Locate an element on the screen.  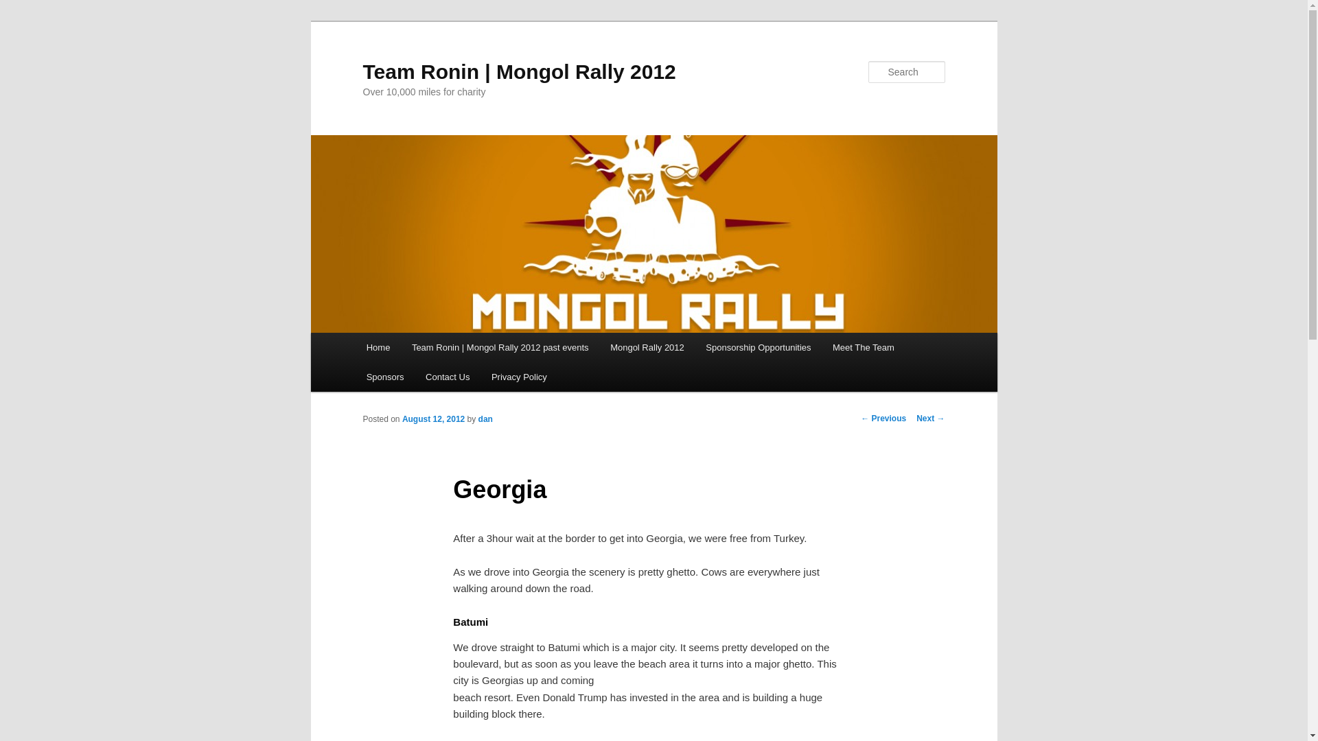
Search is located at coordinates (22, 8).